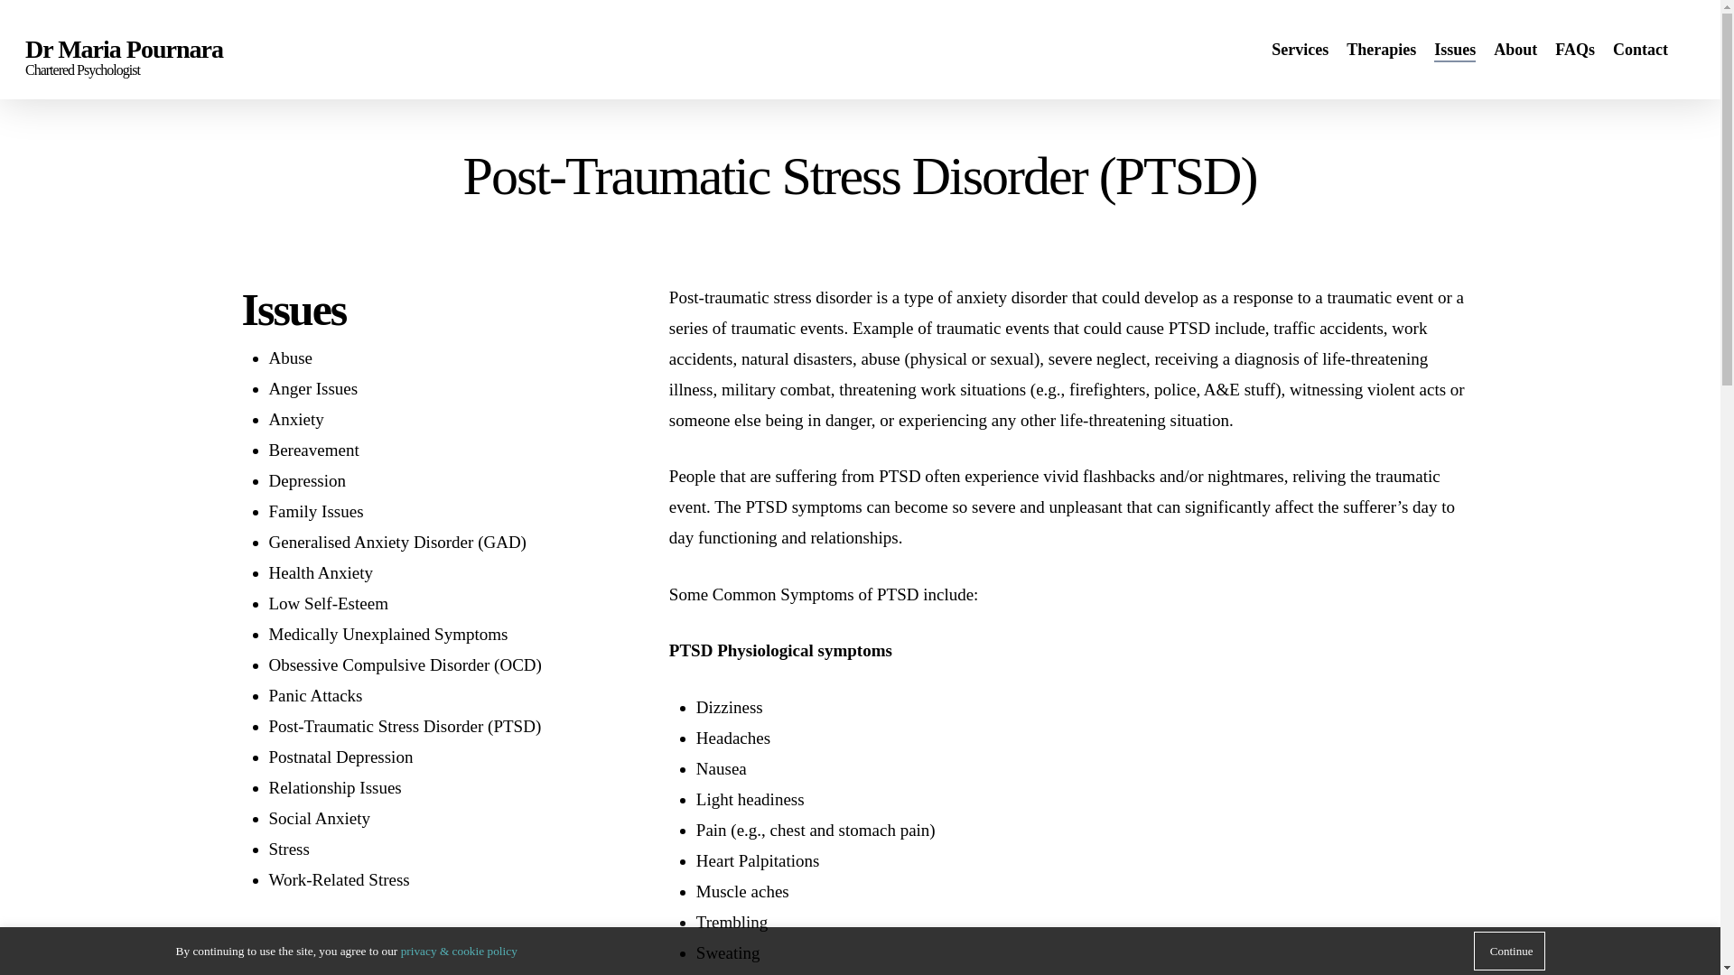 This screenshot has height=975, width=1734. I want to click on Anger Issues, so click(313, 388).